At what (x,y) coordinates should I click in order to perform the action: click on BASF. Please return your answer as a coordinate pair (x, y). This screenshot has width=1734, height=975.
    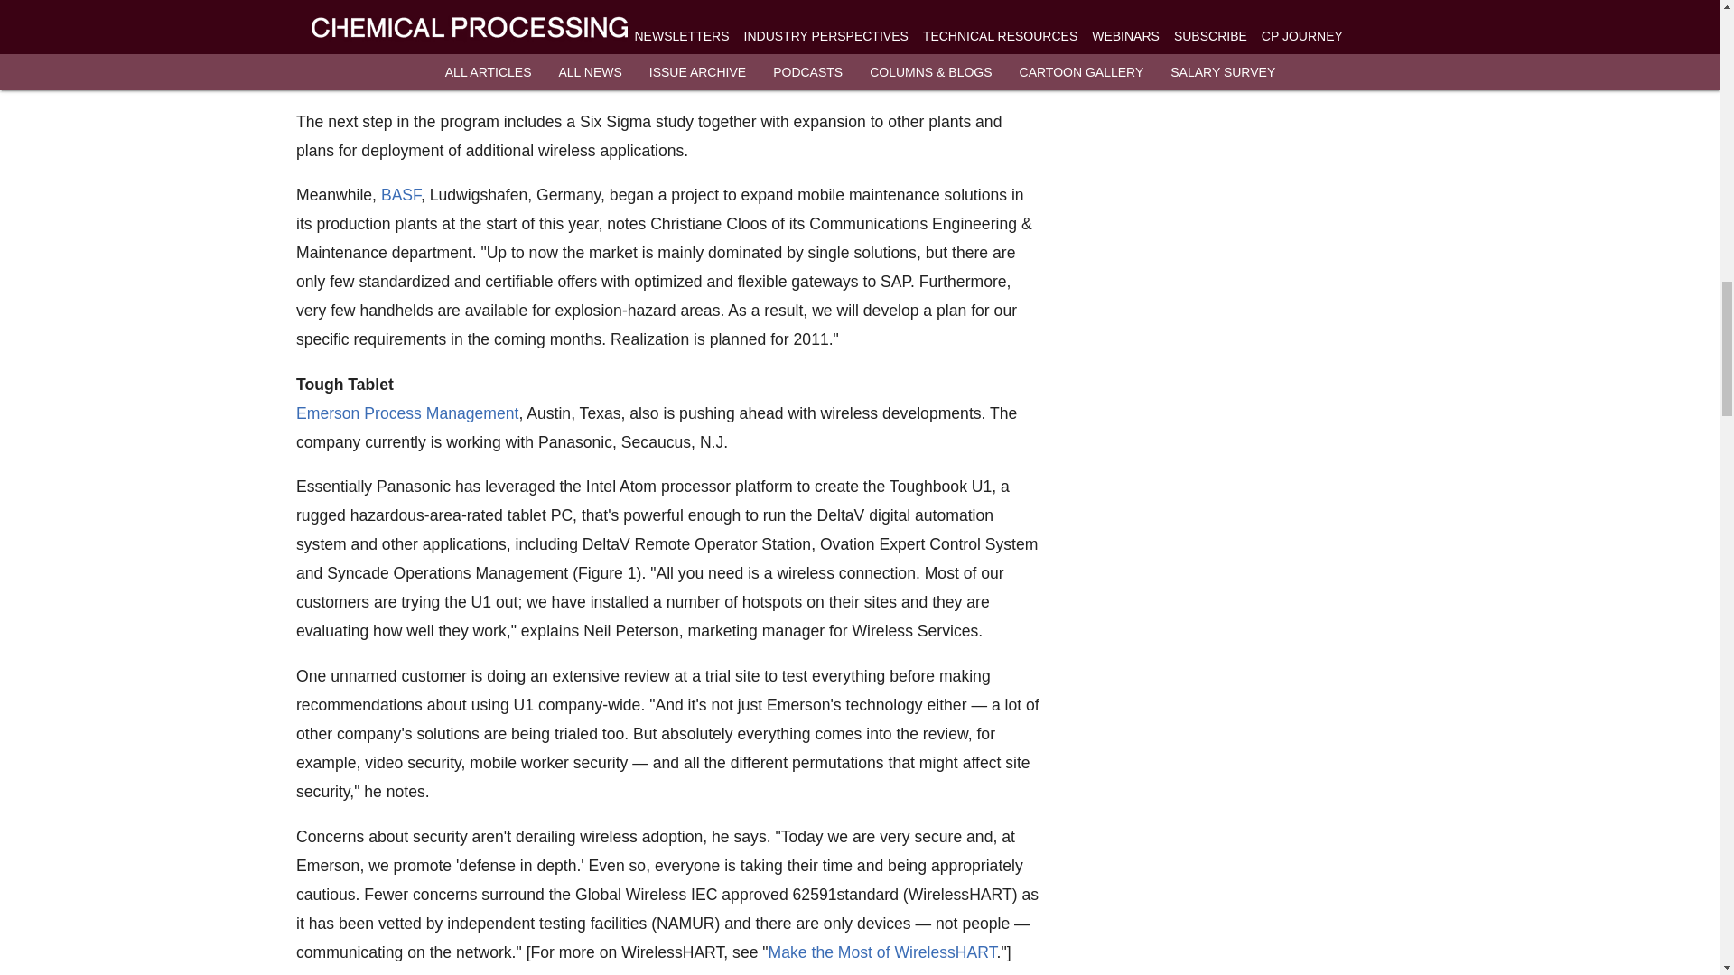
    Looking at the image, I should click on (399, 195).